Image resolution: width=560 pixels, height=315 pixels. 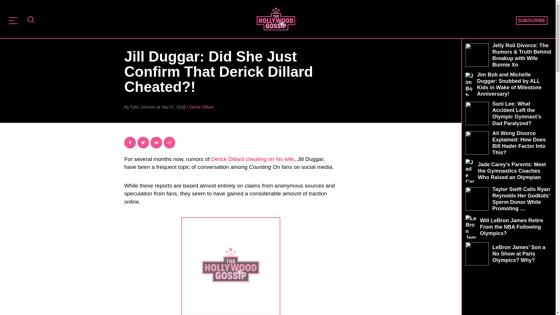 What do you see at coordinates (130, 142) in the screenshot?
I see `Share on Facebook` at bounding box center [130, 142].